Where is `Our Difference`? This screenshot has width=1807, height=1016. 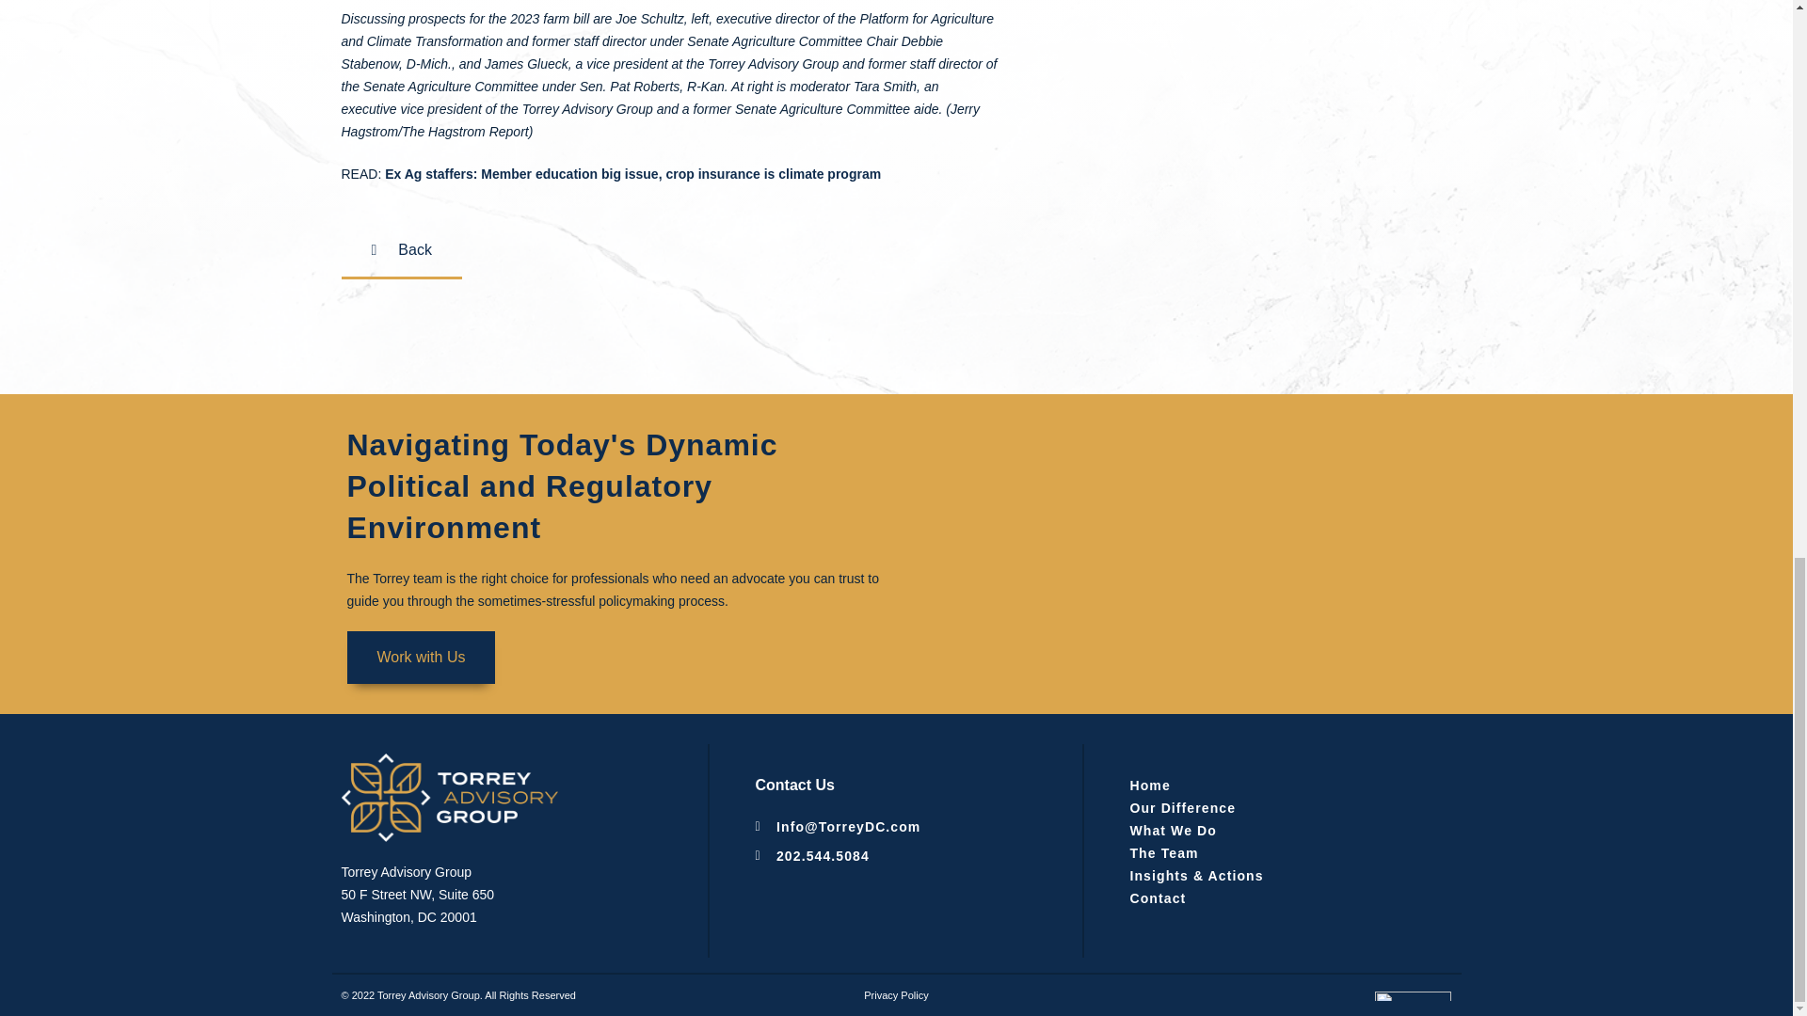
Our Difference is located at coordinates (1272, 807).